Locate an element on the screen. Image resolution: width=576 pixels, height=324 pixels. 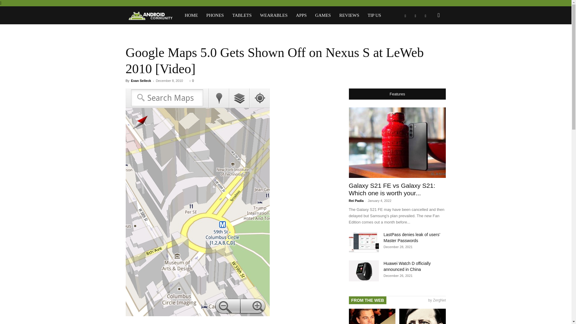
TABLETS is located at coordinates (242, 15).